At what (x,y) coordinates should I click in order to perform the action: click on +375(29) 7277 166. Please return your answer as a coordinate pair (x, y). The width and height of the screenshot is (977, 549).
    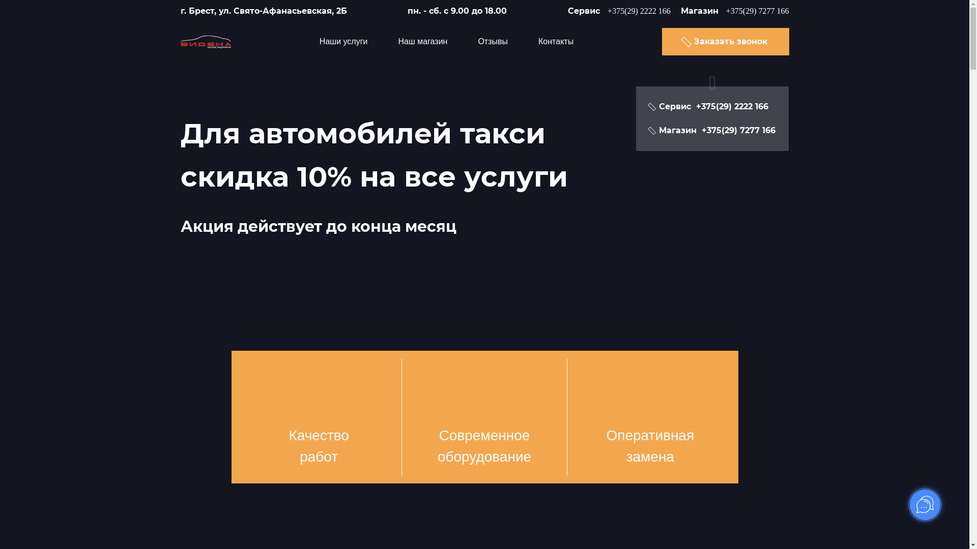
    Looking at the image, I should click on (758, 11).